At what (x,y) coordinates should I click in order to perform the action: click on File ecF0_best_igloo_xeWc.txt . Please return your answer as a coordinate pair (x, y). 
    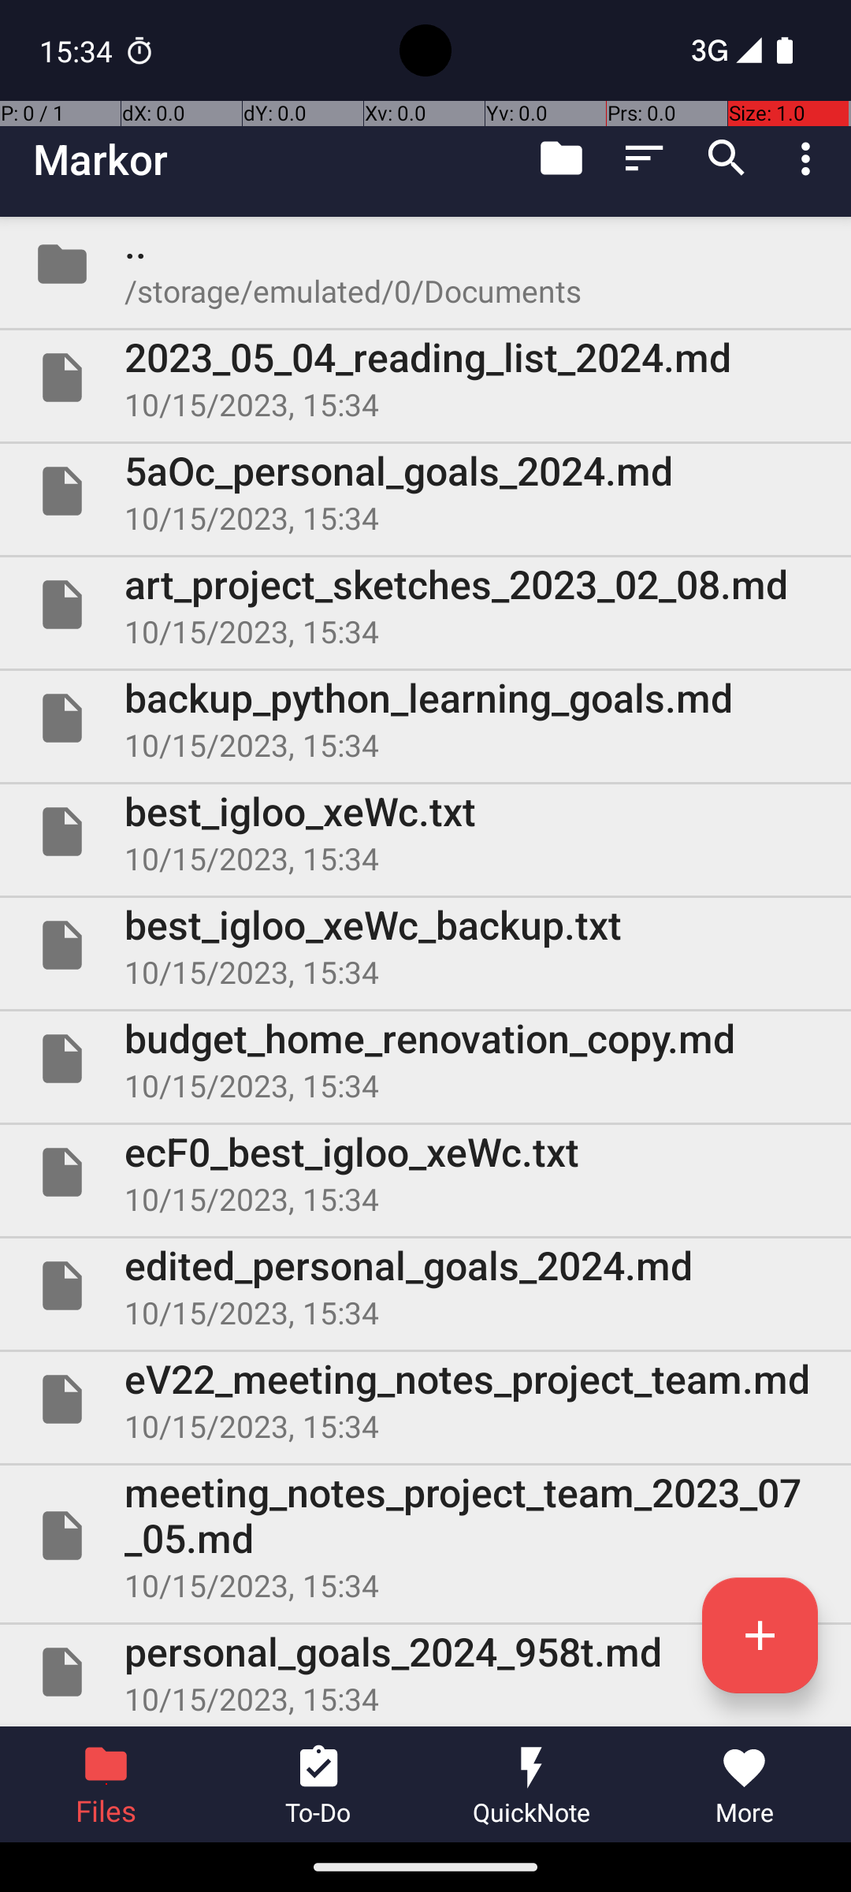
    Looking at the image, I should click on (425, 1172).